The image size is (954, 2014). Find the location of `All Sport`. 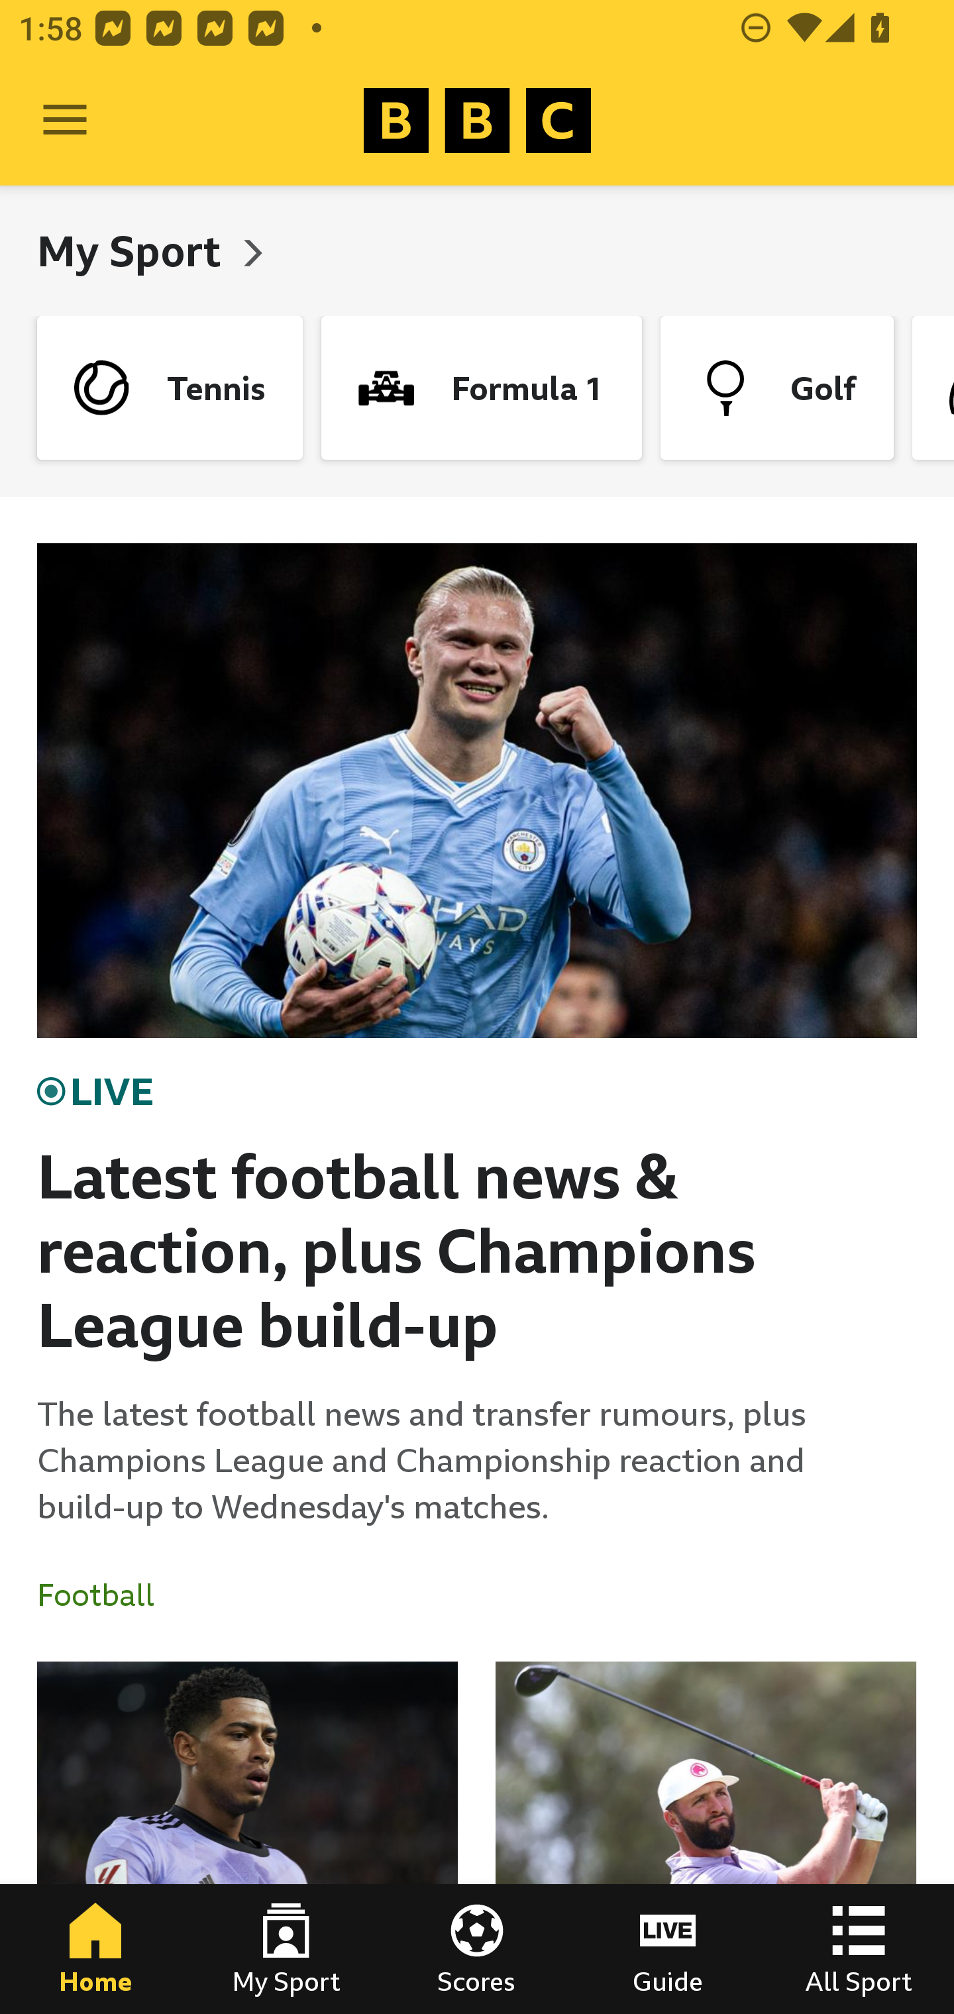

All Sport is located at coordinates (859, 1949).